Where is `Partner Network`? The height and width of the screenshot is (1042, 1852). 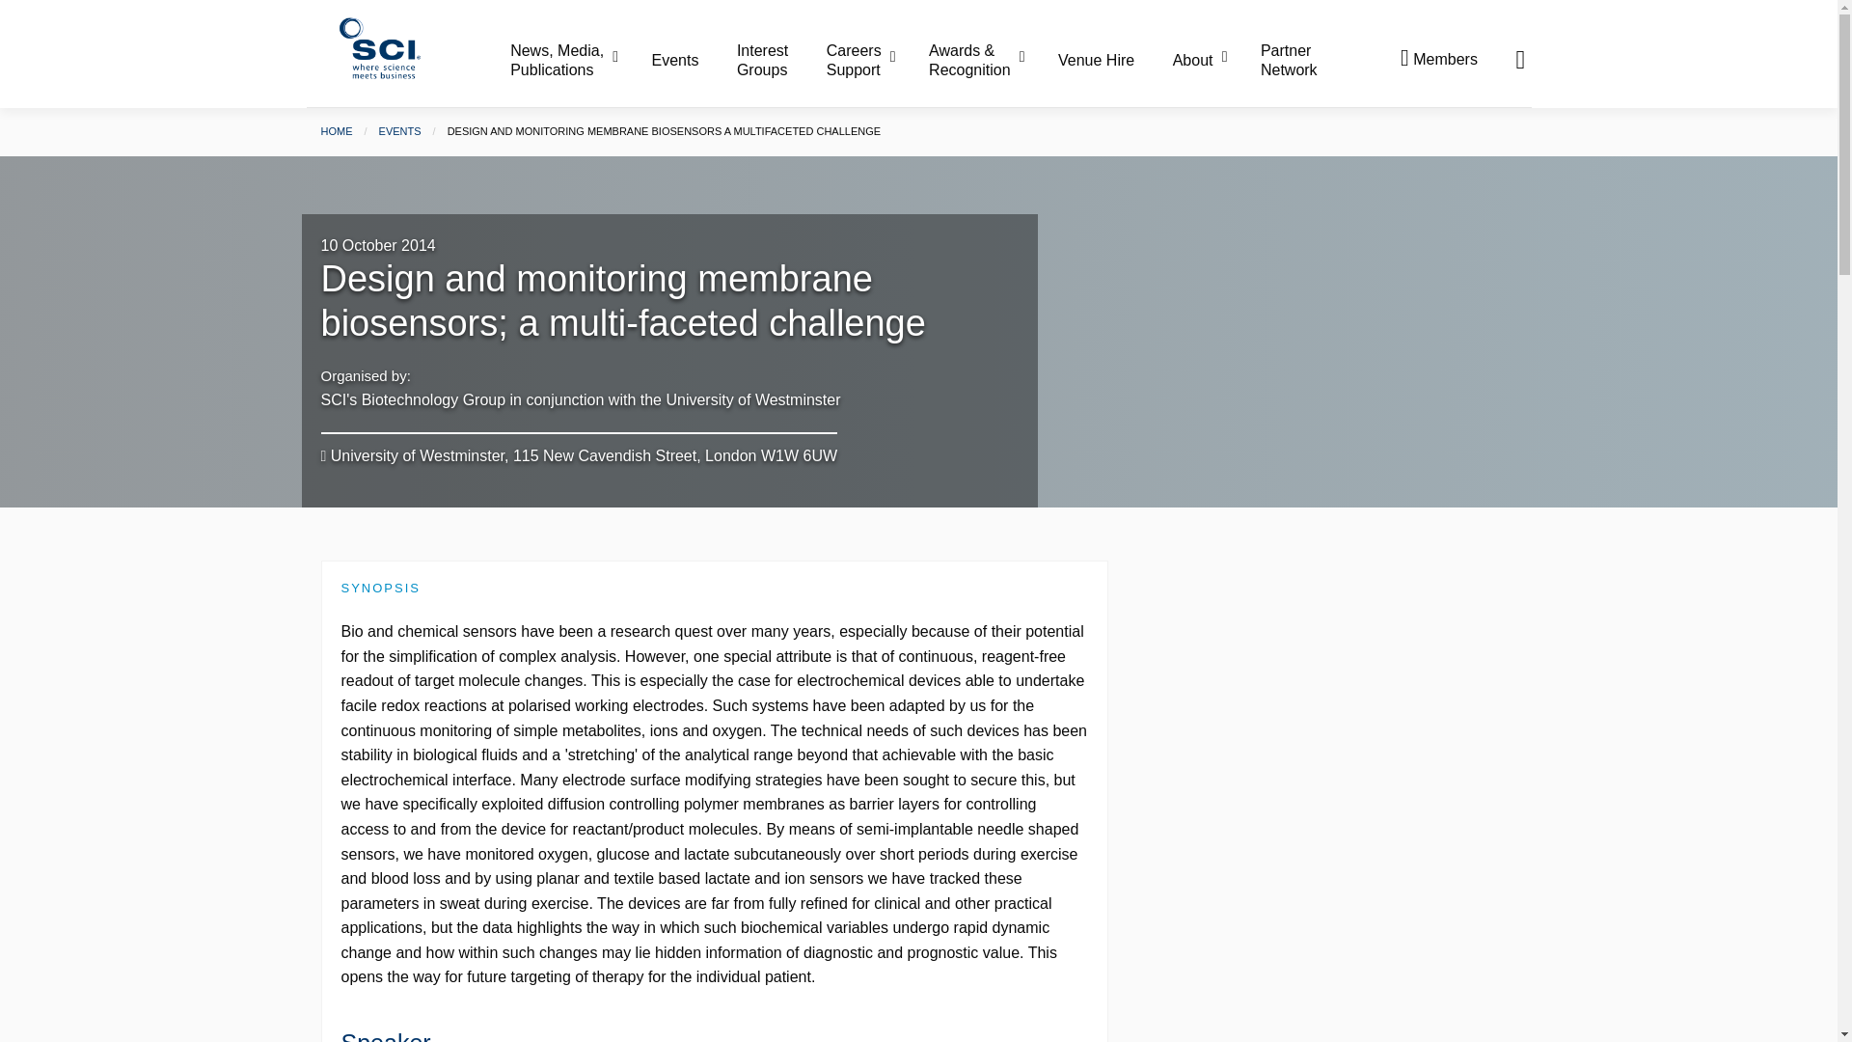
Partner Network is located at coordinates (1289, 60).